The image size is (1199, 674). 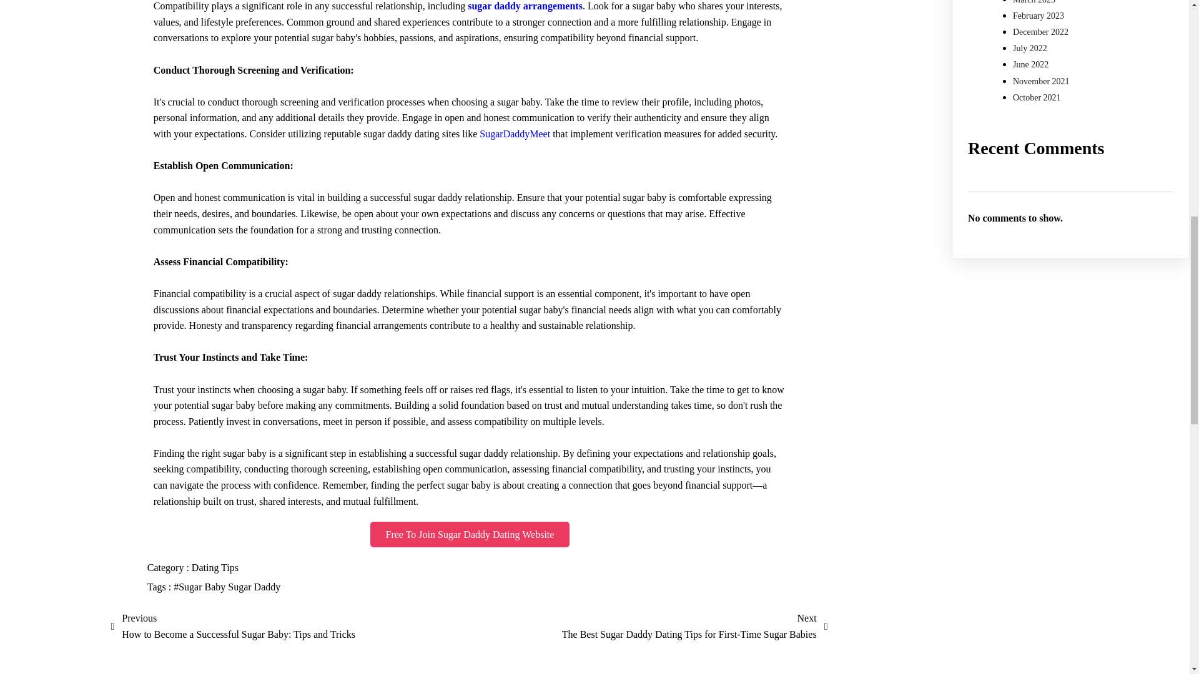 What do you see at coordinates (1041, 81) in the screenshot?
I see `November 2021` at bounding box center [1041, 81].